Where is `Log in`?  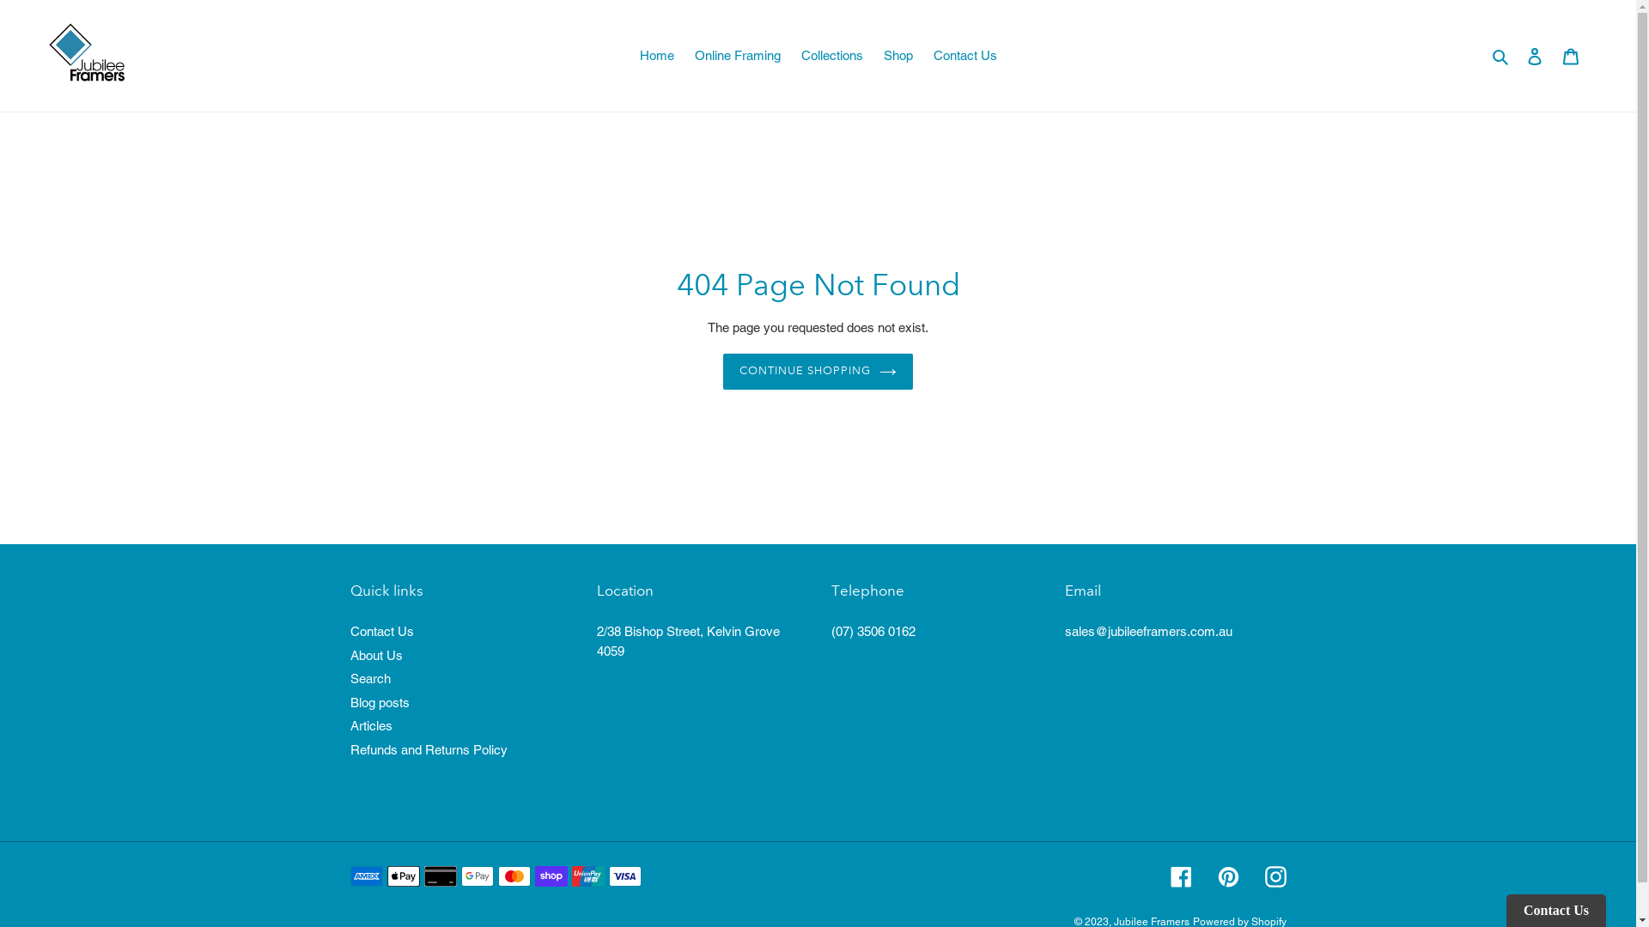
Log in is located at coordinates (1535, 57).